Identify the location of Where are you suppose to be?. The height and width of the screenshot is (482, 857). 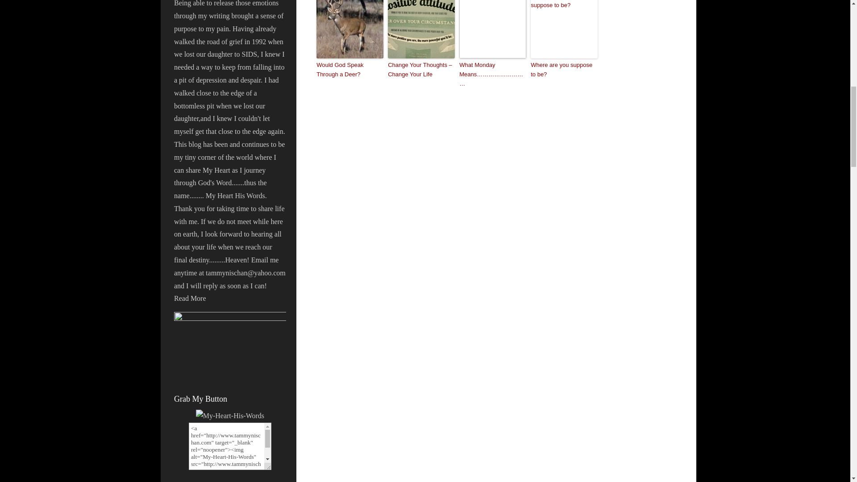
(564, 70).